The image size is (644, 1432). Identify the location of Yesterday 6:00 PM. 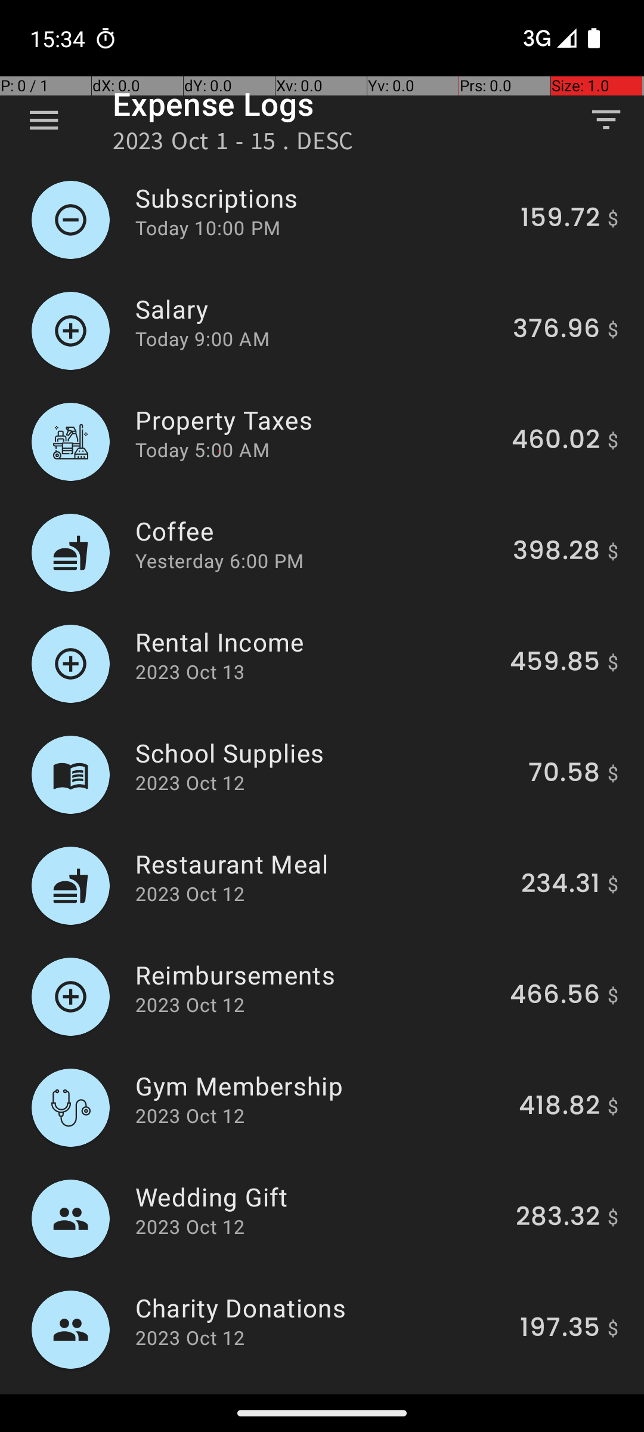
(219, 561).